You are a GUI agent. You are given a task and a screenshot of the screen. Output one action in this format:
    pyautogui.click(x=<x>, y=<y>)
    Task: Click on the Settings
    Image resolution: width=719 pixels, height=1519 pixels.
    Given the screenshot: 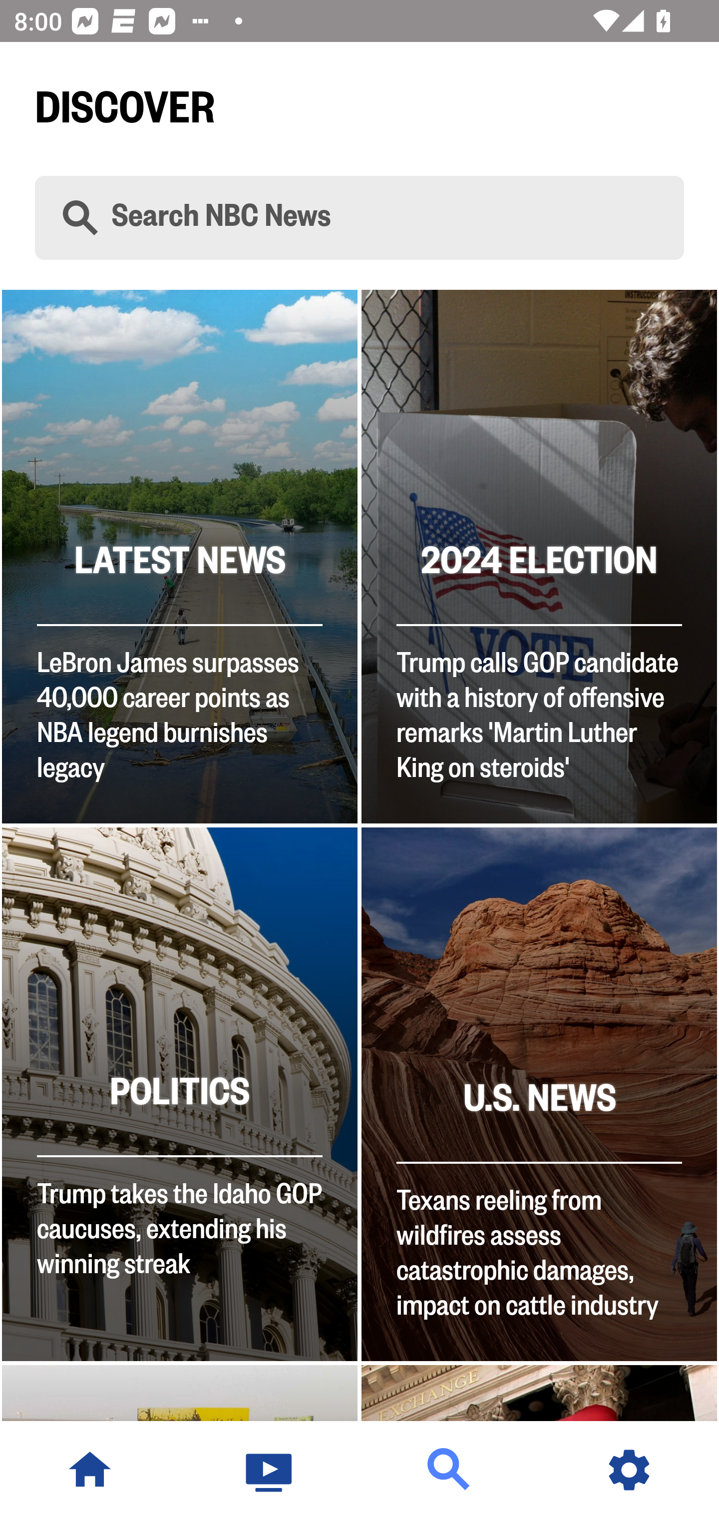 What is the action you would take?
    pyautogui.click(x=629, y=1470)
    